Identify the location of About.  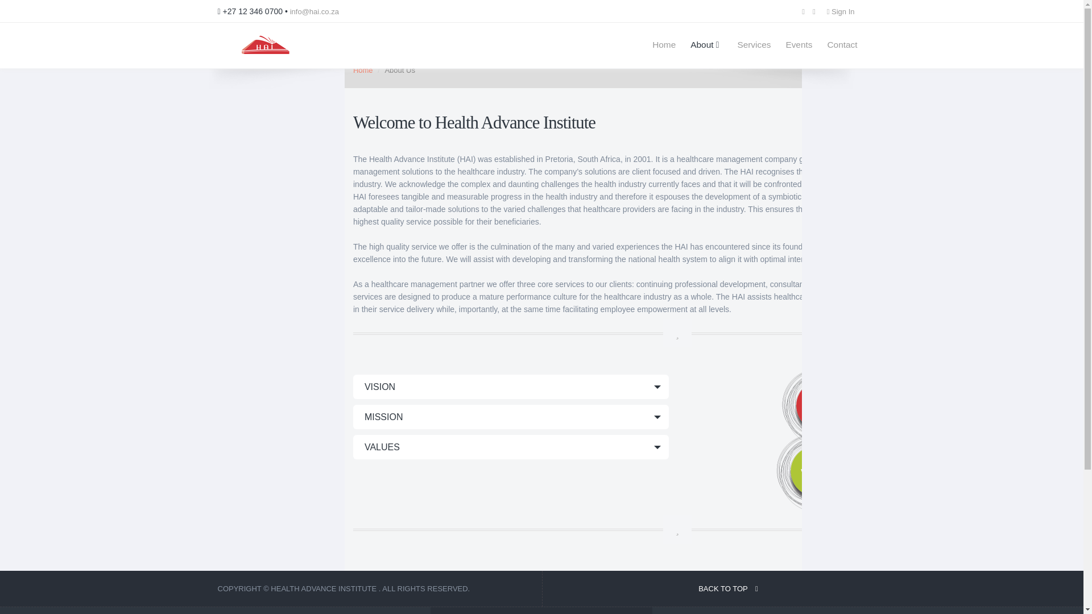
(706, 45).